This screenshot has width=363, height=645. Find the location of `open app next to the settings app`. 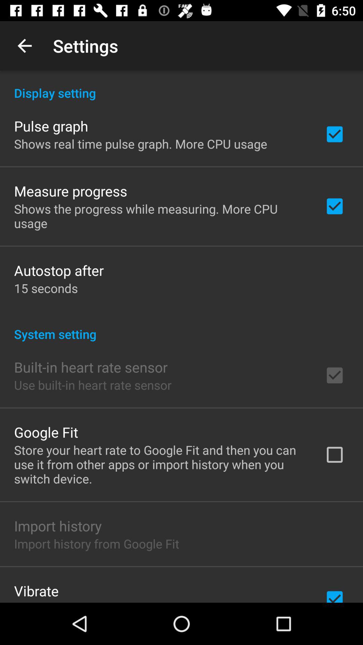

open app next to the settings app is located at coordinates (25, 46).